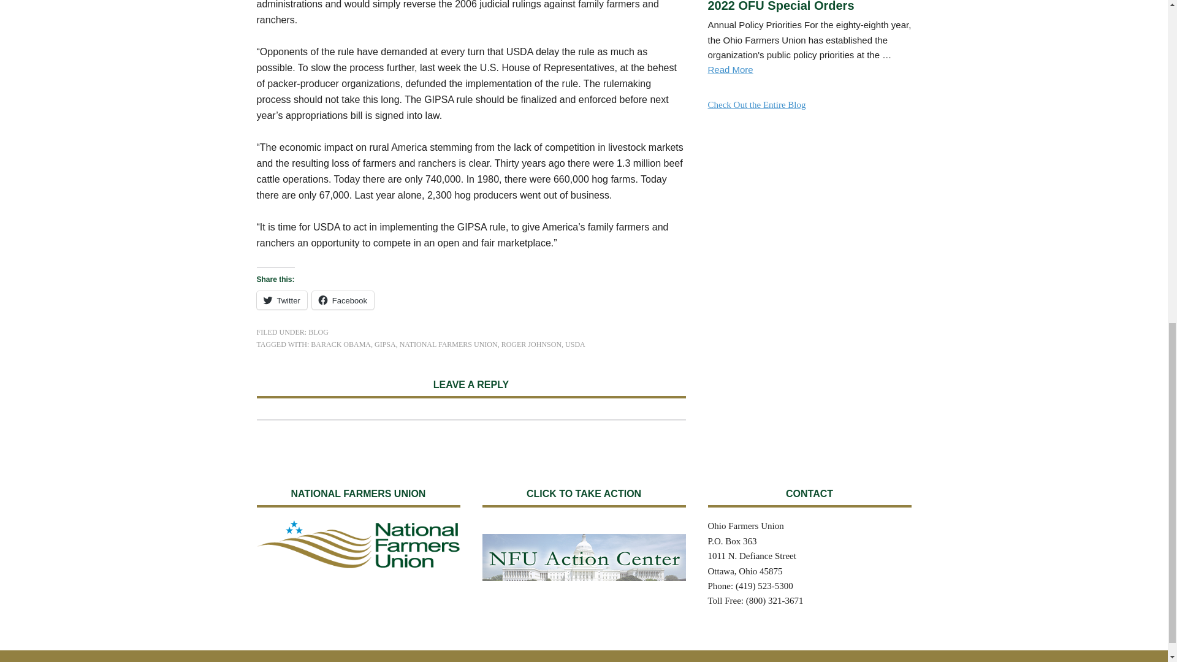 The image size is (1177, 662). I want to click on Blog, so click(756, 105).